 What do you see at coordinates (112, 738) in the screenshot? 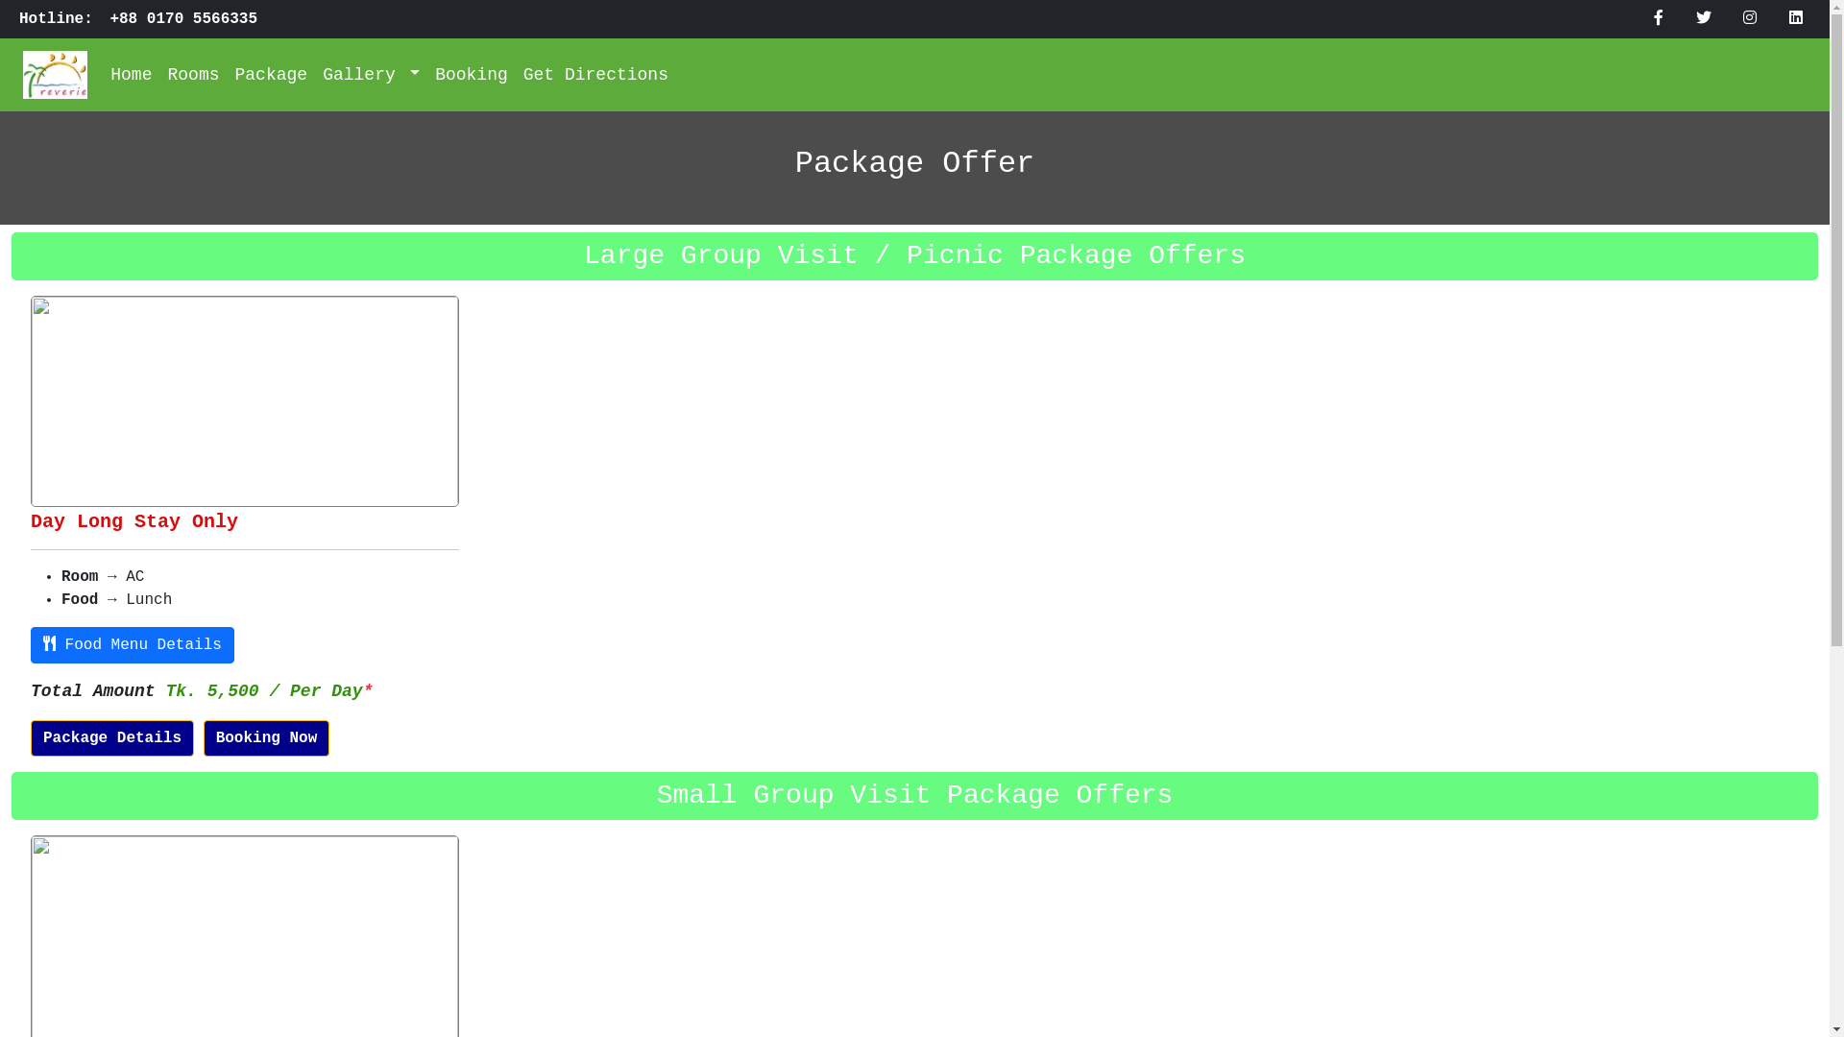
I see `Package Details` at bounding box center [112, 738].